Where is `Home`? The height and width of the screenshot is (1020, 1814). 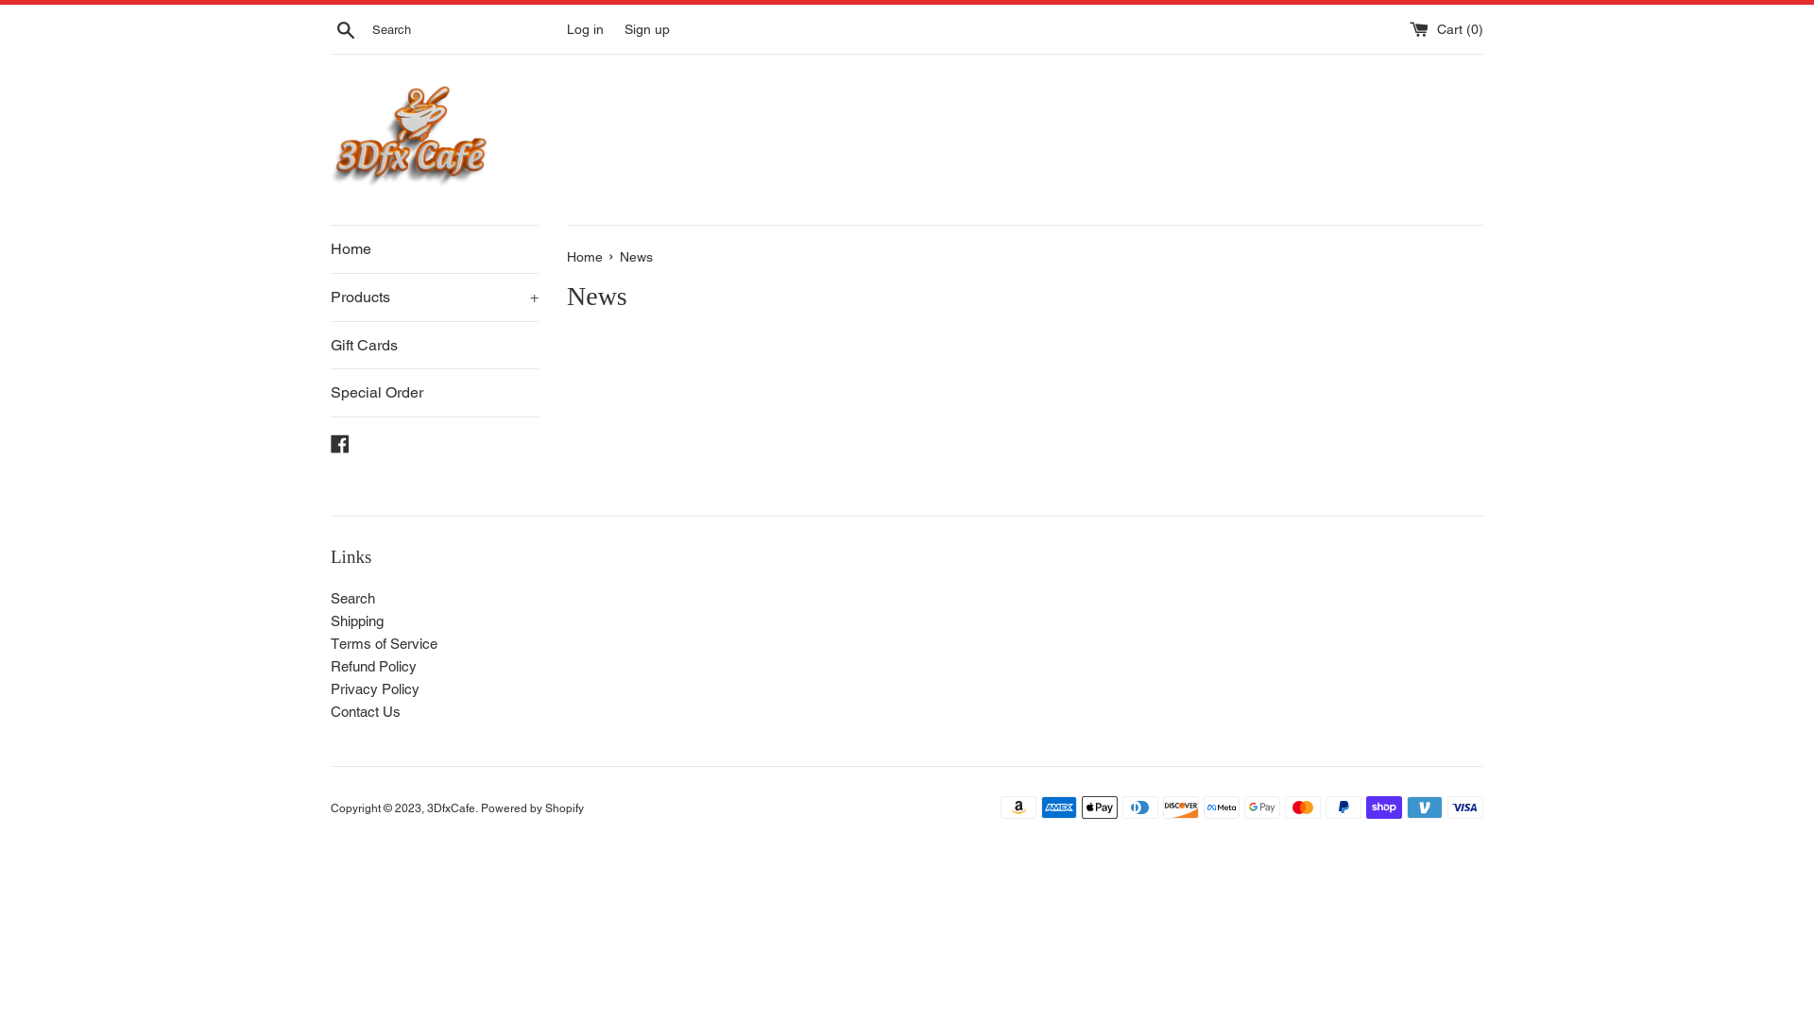 Home is located at coordinates (435, 249).